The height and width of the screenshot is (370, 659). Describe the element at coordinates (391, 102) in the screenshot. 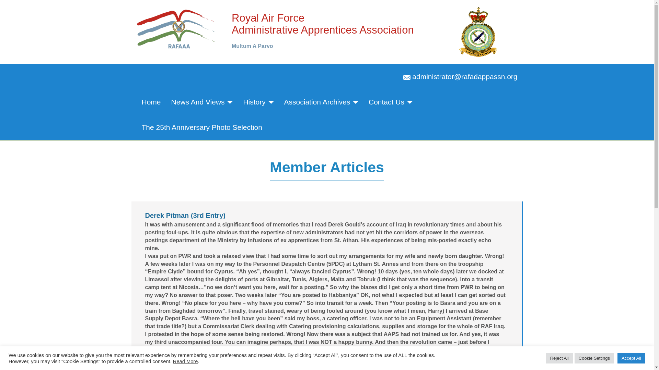

I see `Contact Us` at that location.